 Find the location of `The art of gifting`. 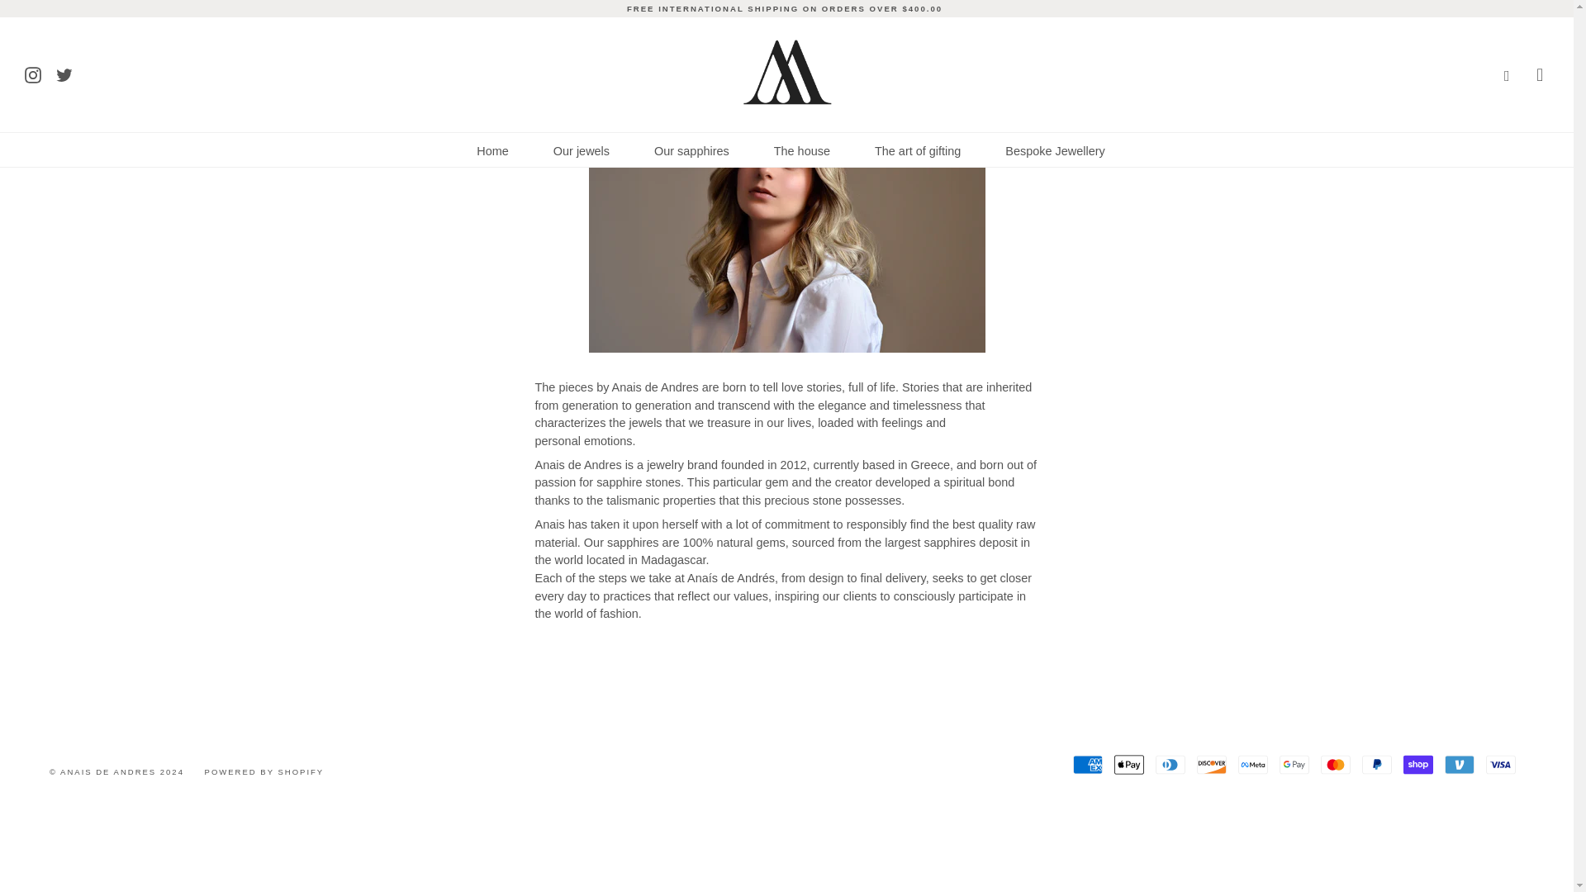

The art of gifting is located at coordinates (917, 150).